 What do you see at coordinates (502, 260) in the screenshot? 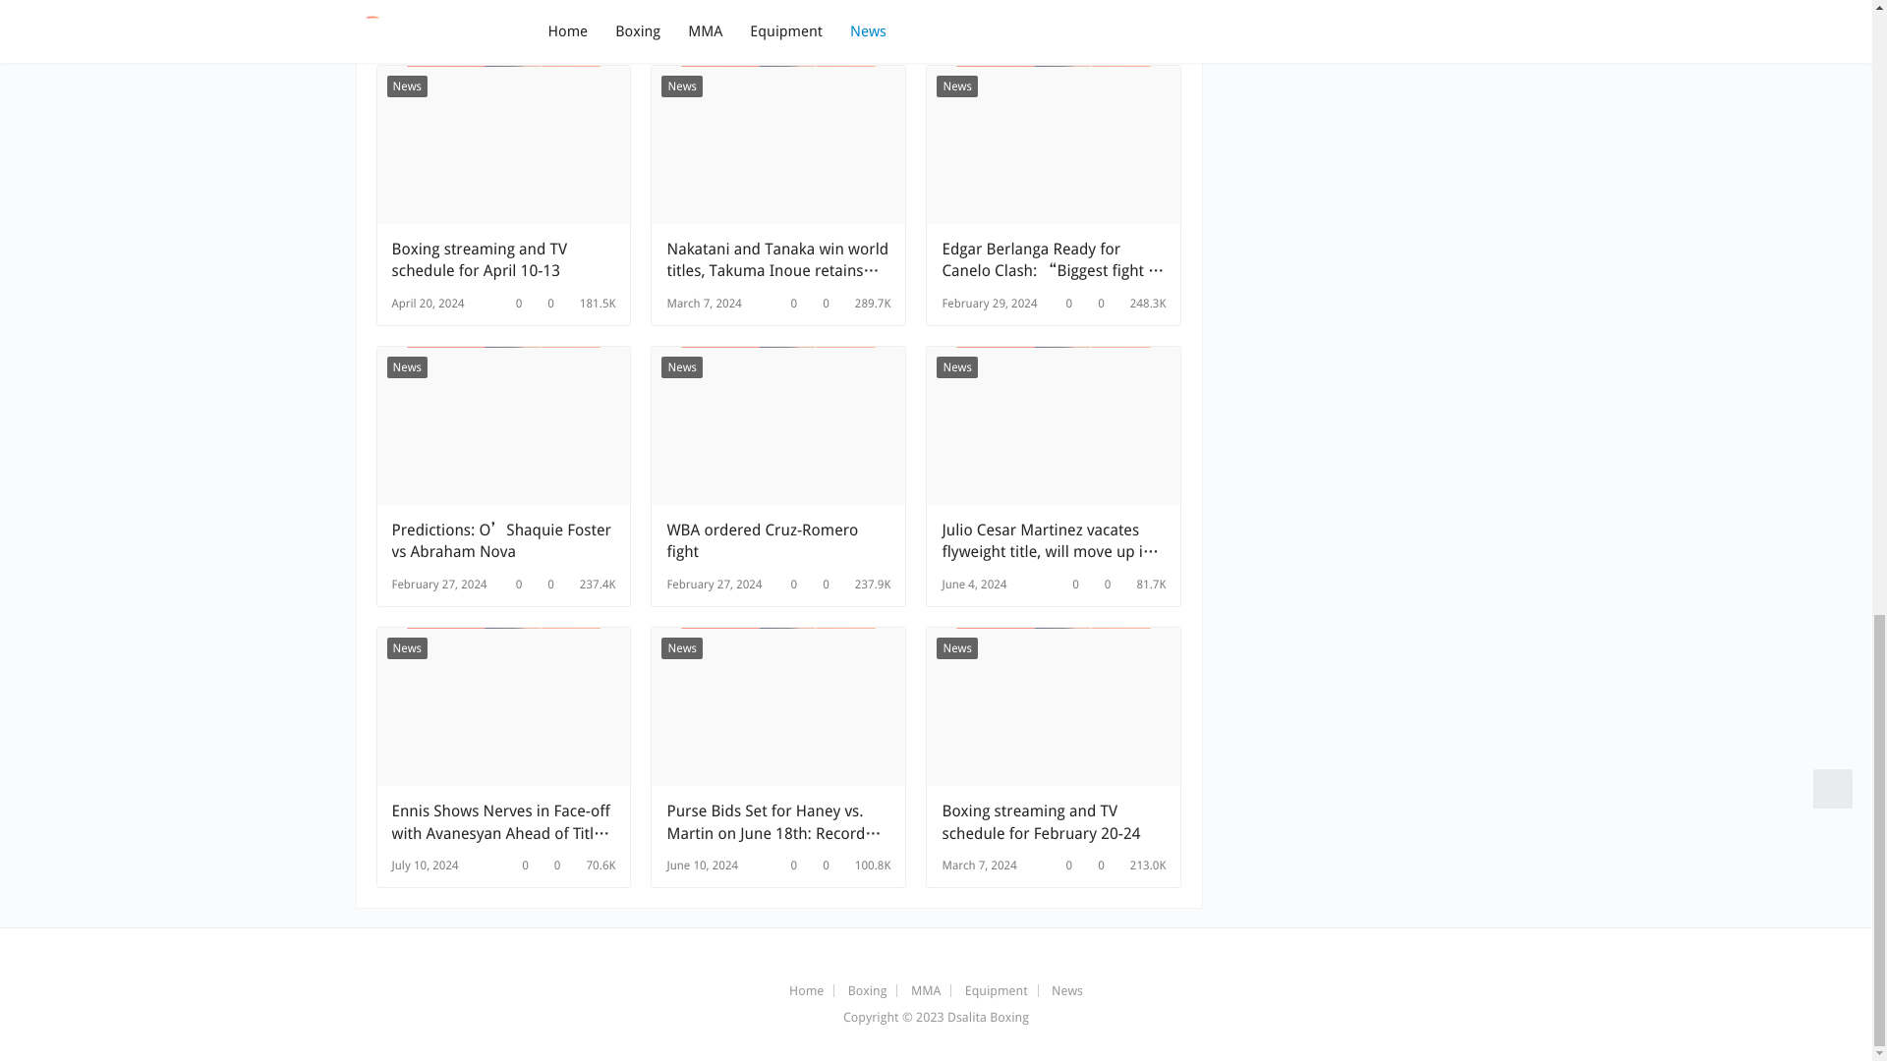
I see `Boxing streaming and TV schedule for April 10-13` at bounding box center [502, 260].